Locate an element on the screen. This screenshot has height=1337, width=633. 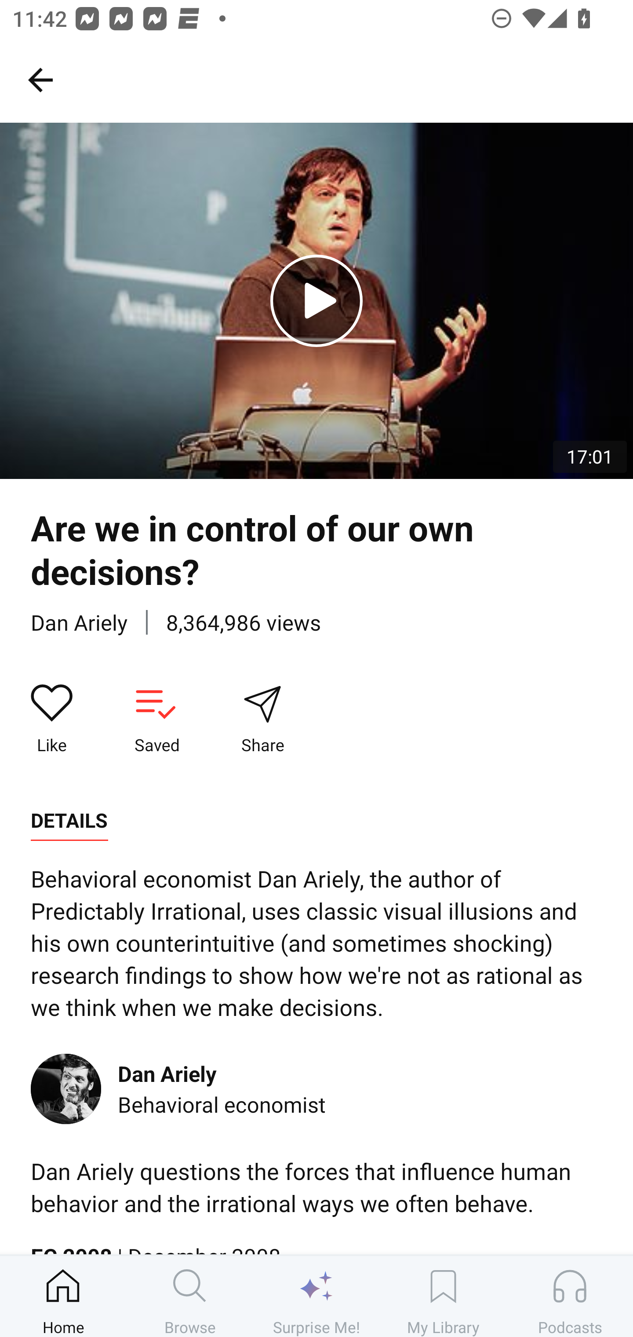
Share is located at coordinates (262, 719).